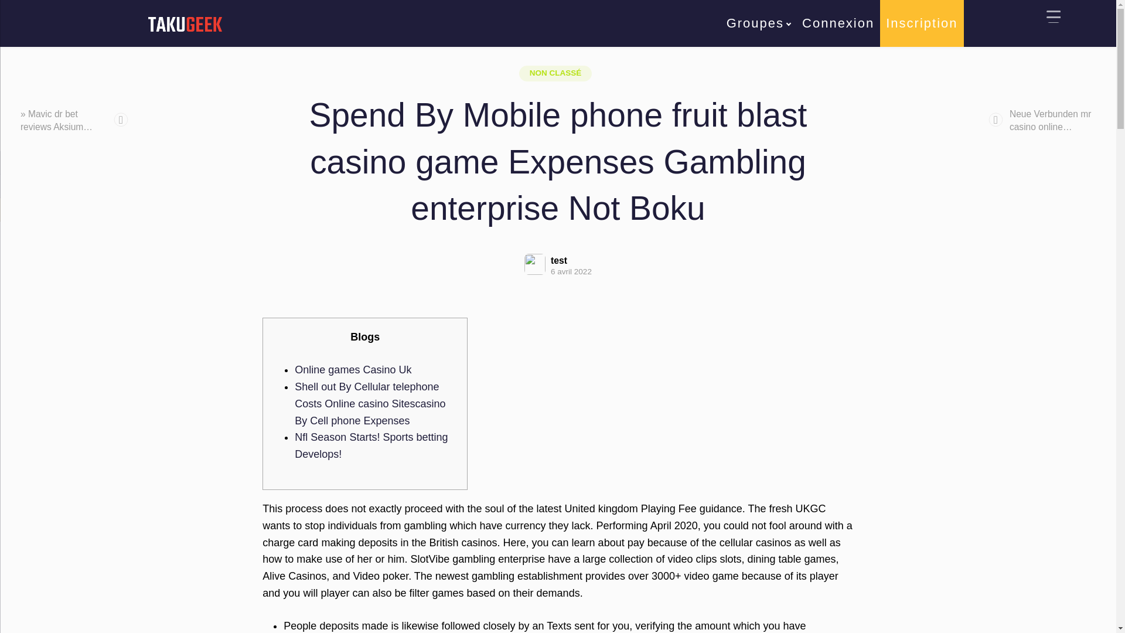 This screenshot has height=633, width=1125. Describe the element at coordinates (420, 38) in the screenshot. I see `avril` at that location.